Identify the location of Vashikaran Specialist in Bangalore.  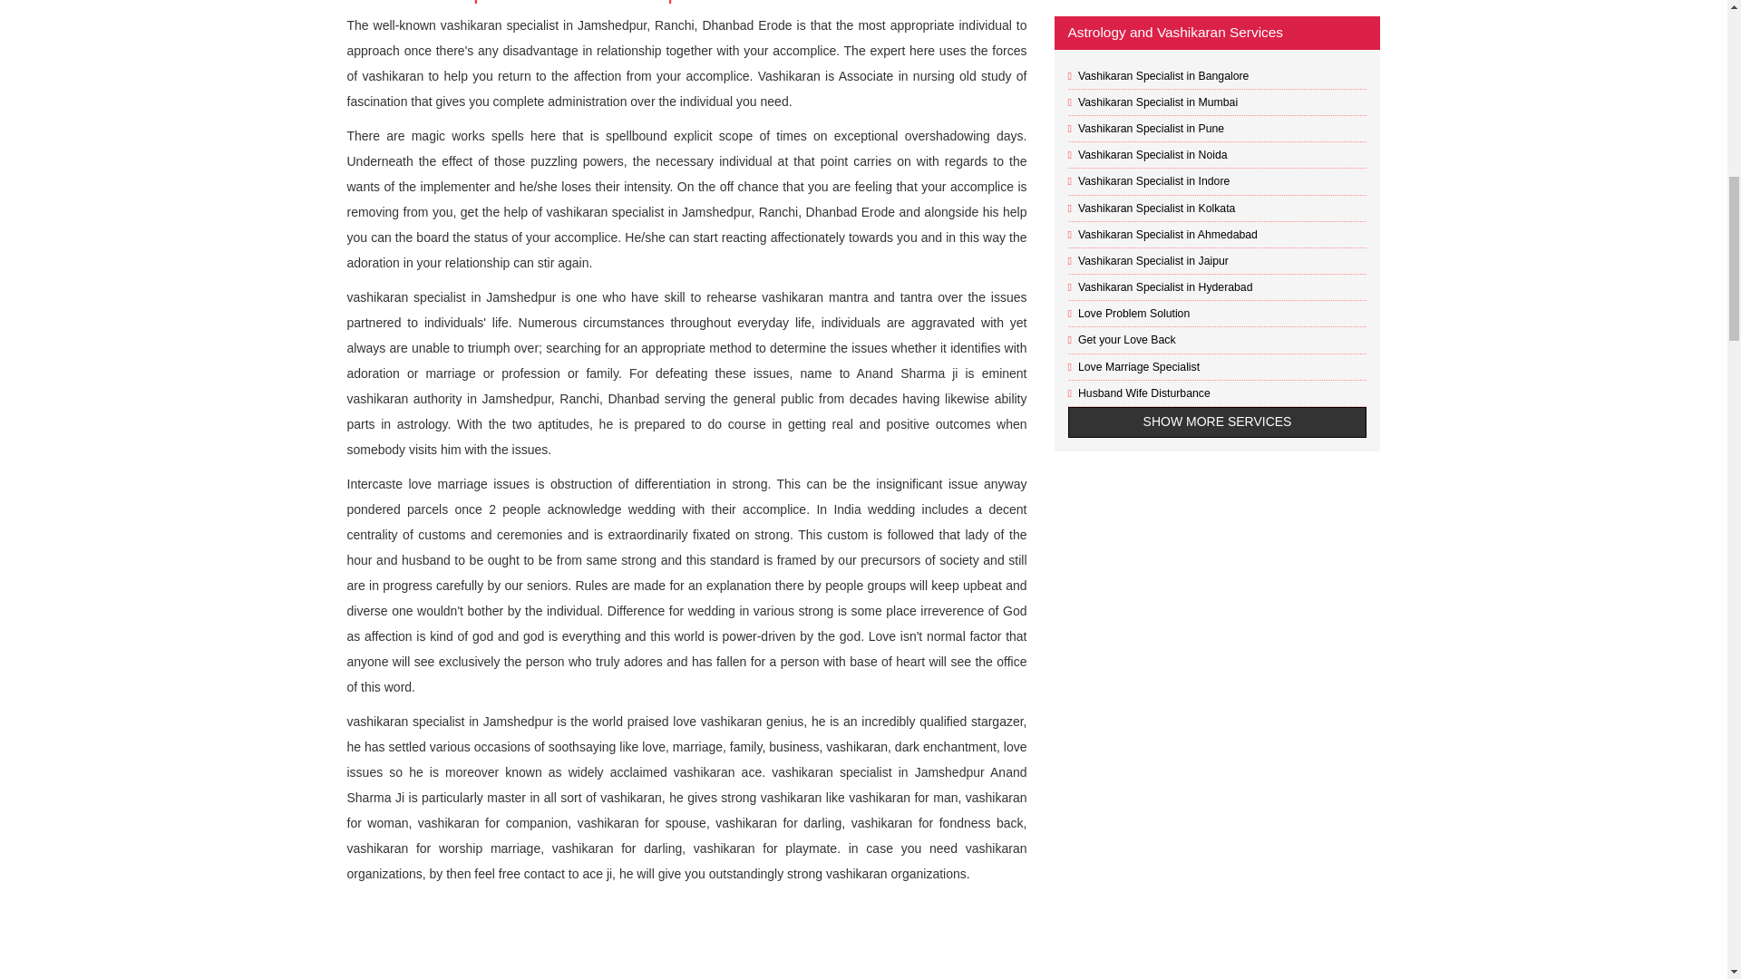
(1162, 75).